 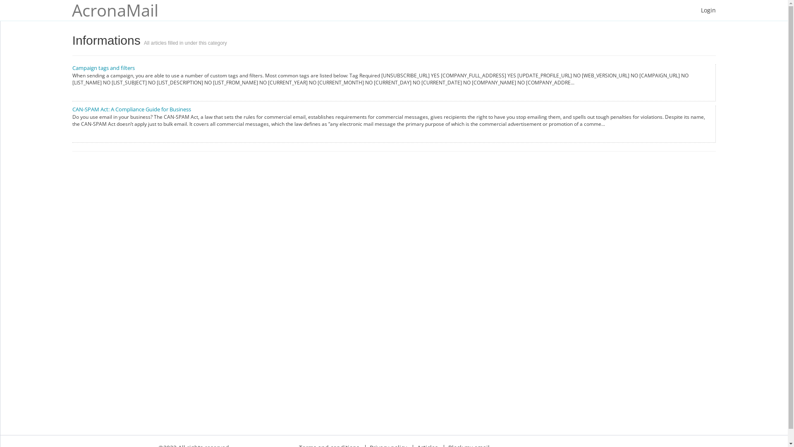 What do you see at coordinates (119, 10) in the screenshot?
I see `AcronaMail` at bounding box center [119, 10].